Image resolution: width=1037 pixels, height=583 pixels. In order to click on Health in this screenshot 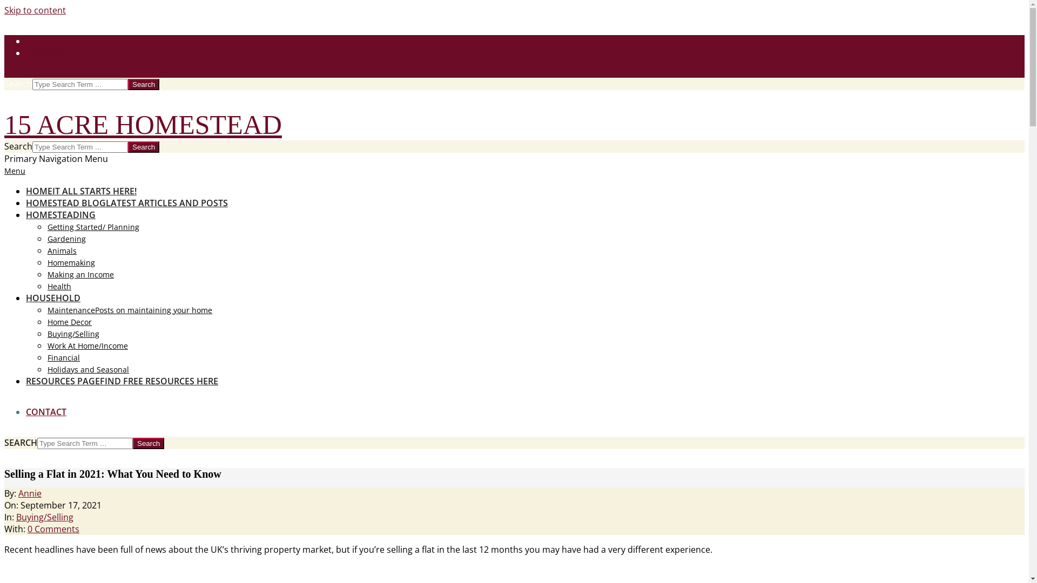, I will do `click(59, 286)`.